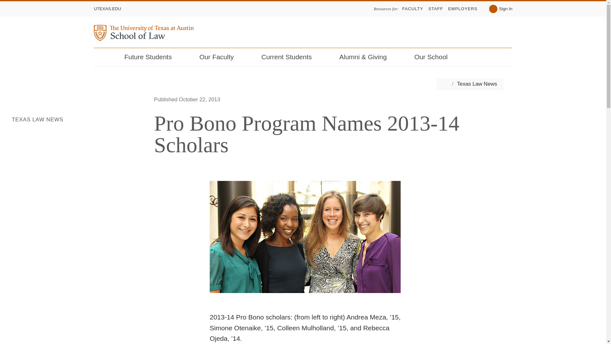 The width and height of the screenshot is (611, 344). What do you see at coordinates (501, 9) in the screenshot?
I see `Sign In` at bounding box center [501, 9].